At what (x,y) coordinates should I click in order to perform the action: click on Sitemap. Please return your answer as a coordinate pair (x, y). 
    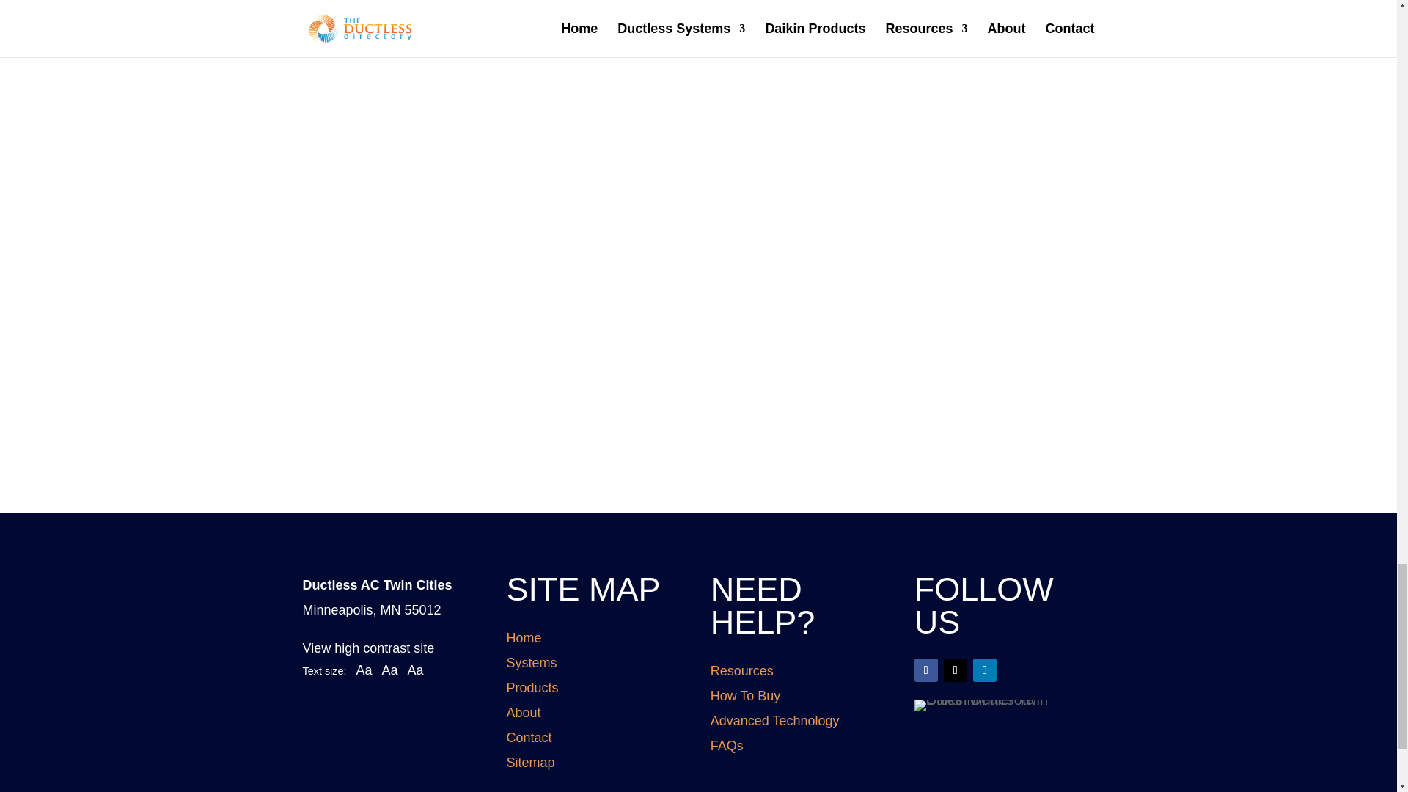
    Looking at the image, I should click on (531, 763).